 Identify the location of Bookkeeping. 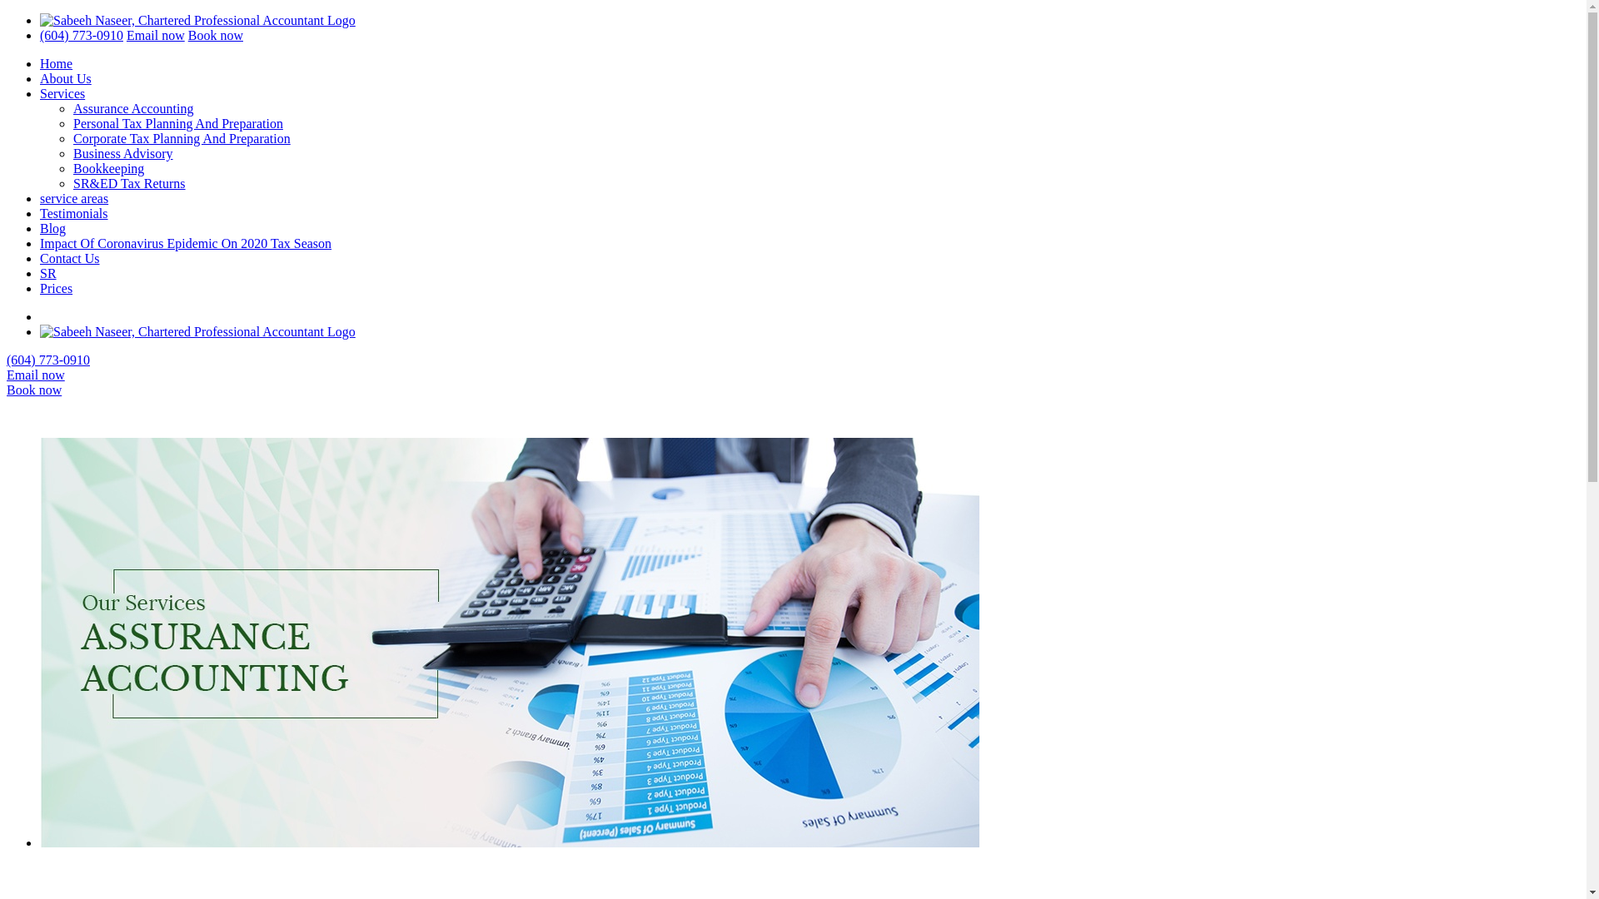
(108, 168).